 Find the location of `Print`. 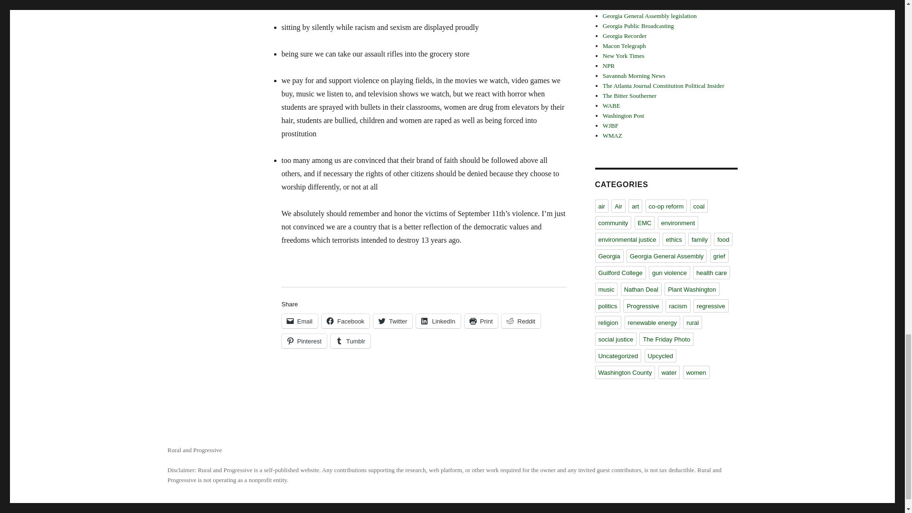

Print is located at coordinates (481, 321).